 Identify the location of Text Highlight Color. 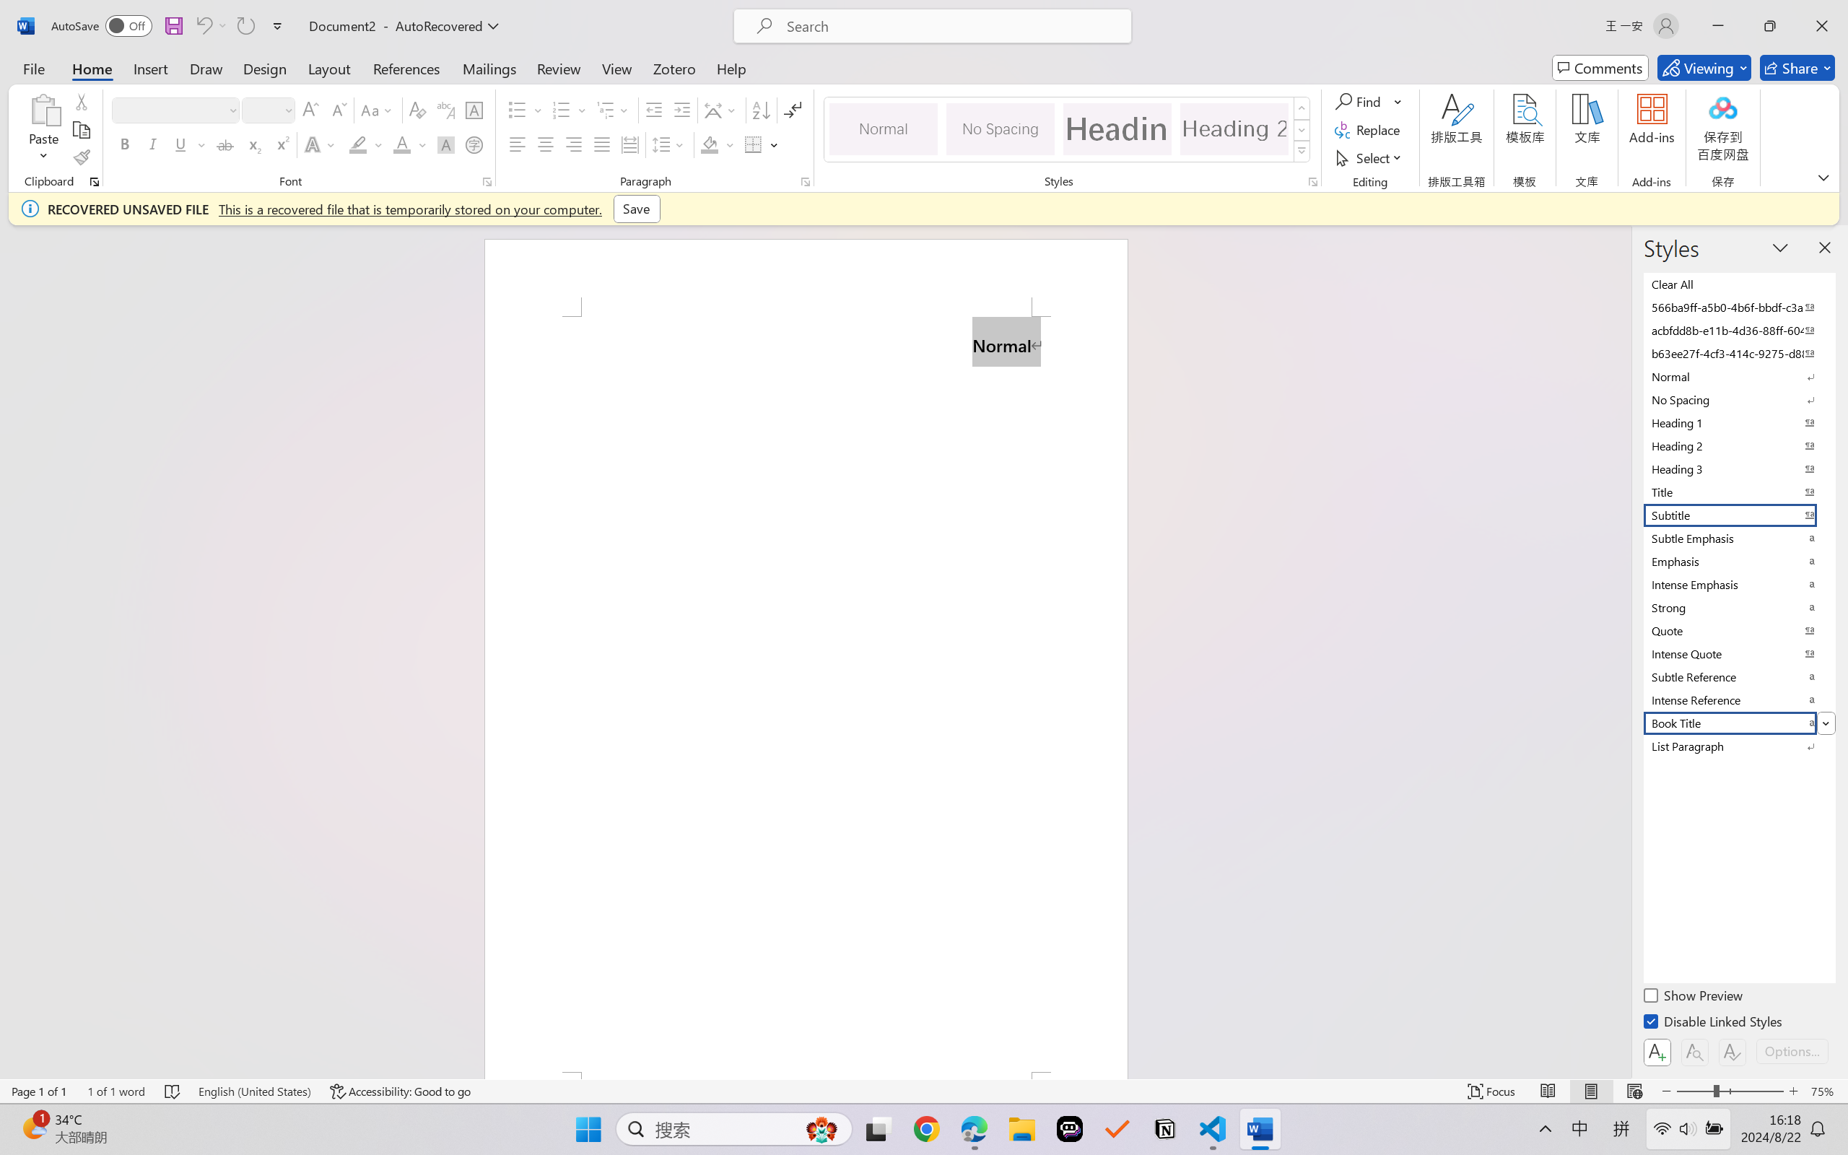
(365, 144).